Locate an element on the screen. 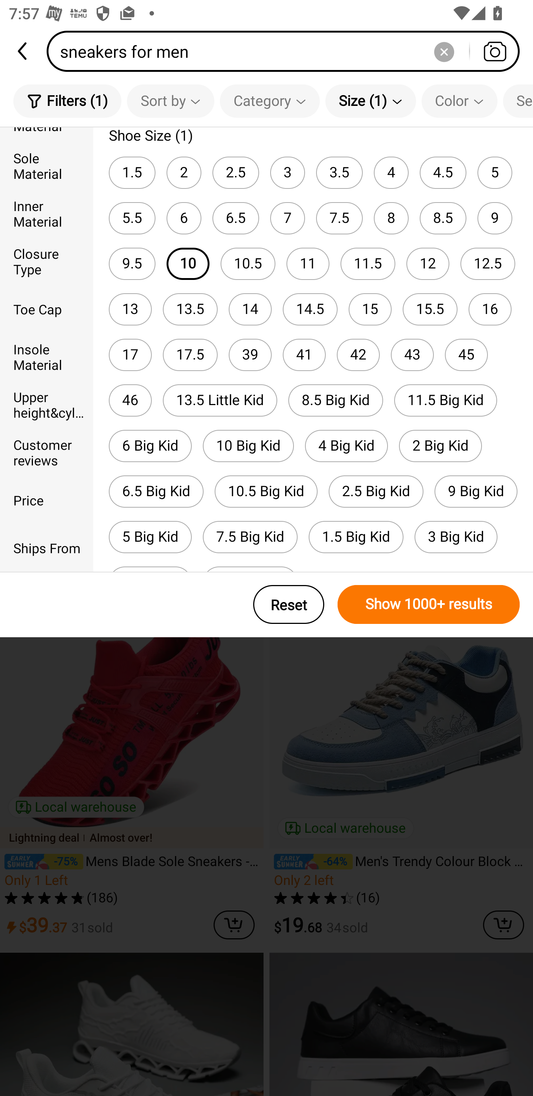 This screenshot has width=533, height=1096. 1.5 Big Kid is located at coordinates (356, 537).